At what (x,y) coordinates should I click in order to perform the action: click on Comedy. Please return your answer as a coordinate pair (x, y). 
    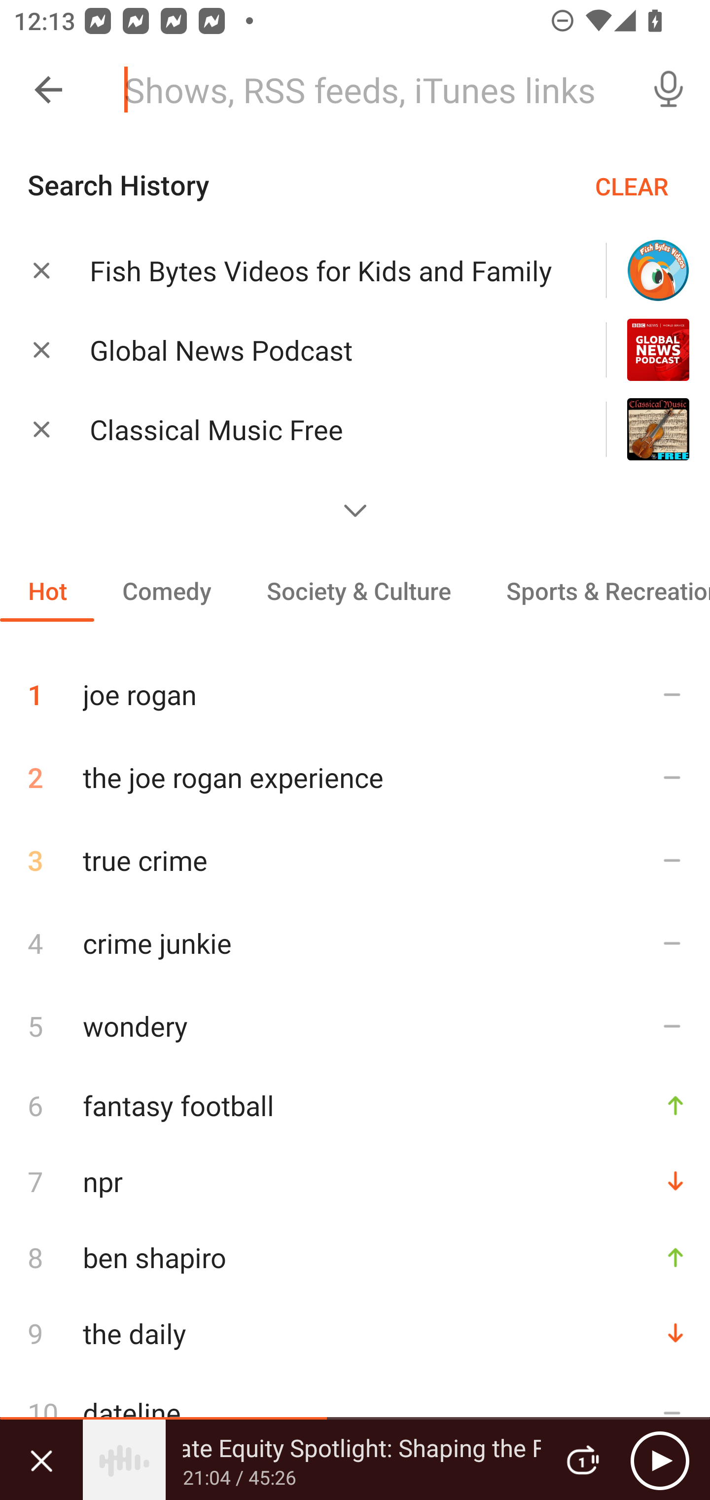
    Looking at the image, I should click on (166, 590).